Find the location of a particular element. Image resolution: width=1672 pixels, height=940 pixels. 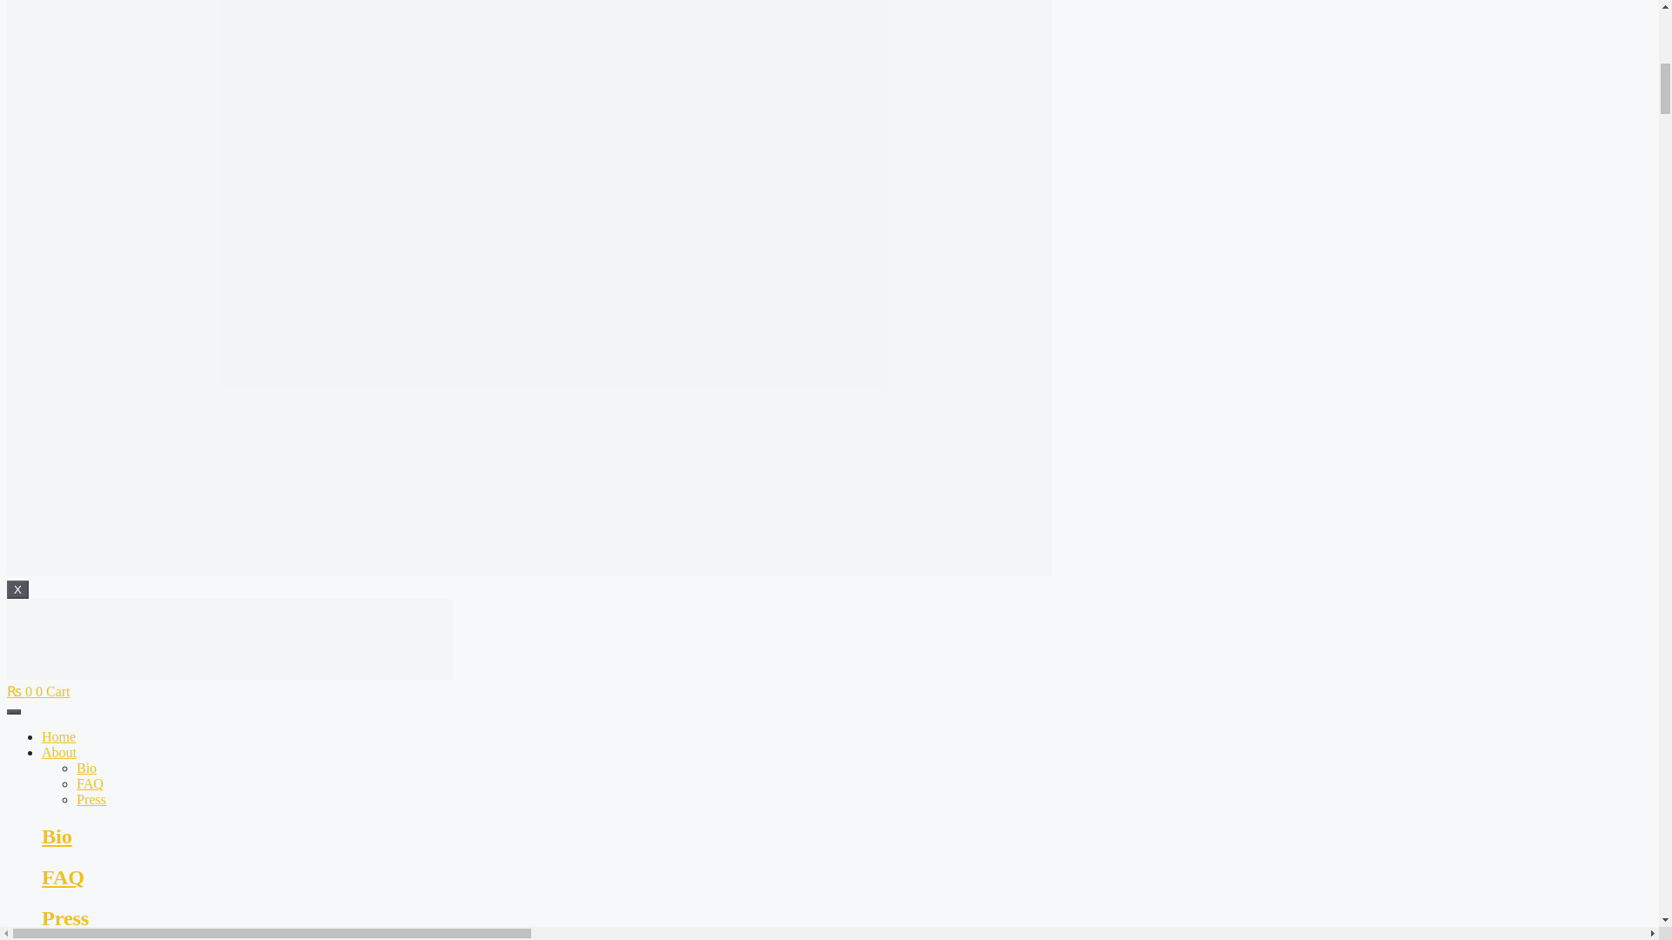

Bio is located at coordinates (87, 768).